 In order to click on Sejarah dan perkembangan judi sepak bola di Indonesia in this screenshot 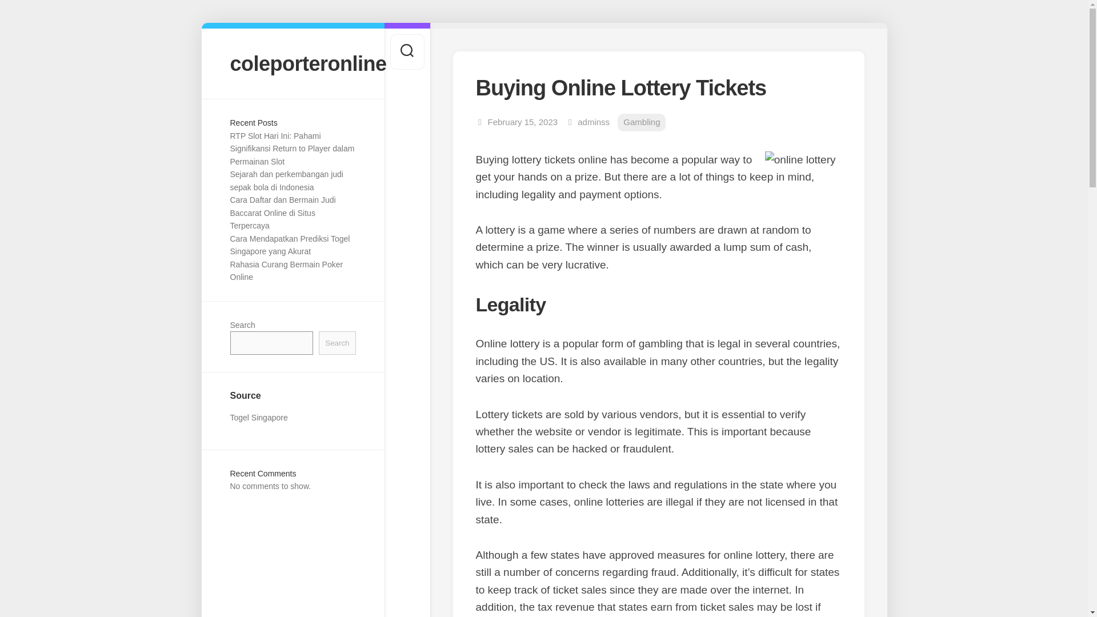, I will do `click(286, 181)`.